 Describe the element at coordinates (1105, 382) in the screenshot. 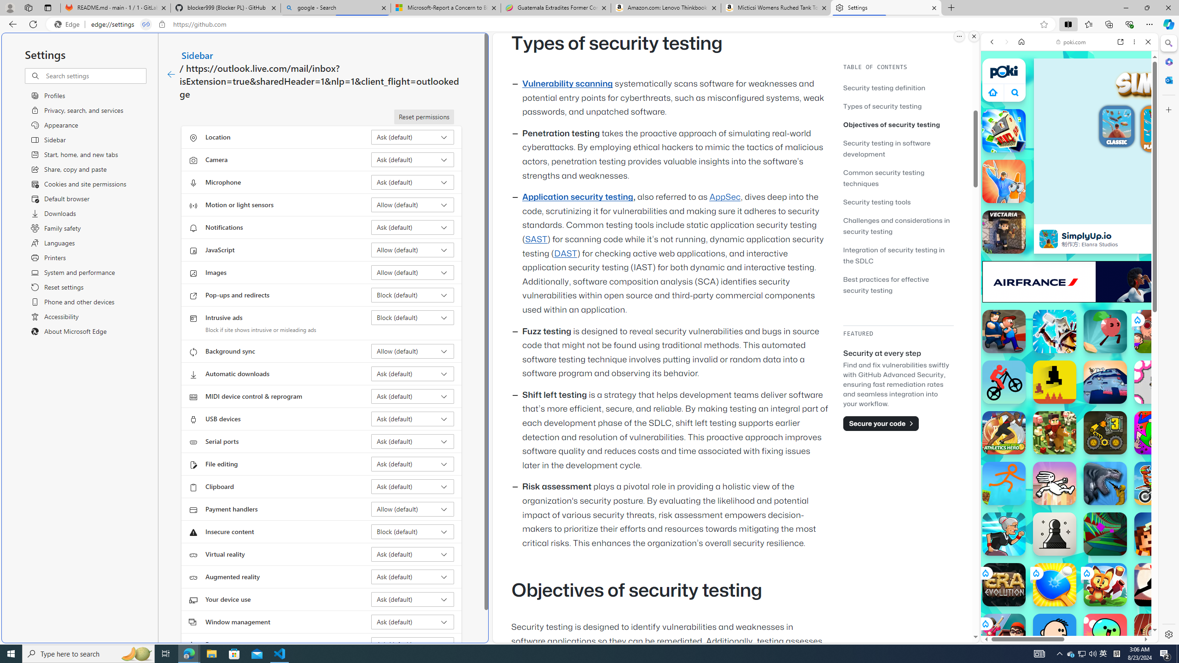

I see `Big Tower Tiny Square Big Tower Tiny Square` at that location.